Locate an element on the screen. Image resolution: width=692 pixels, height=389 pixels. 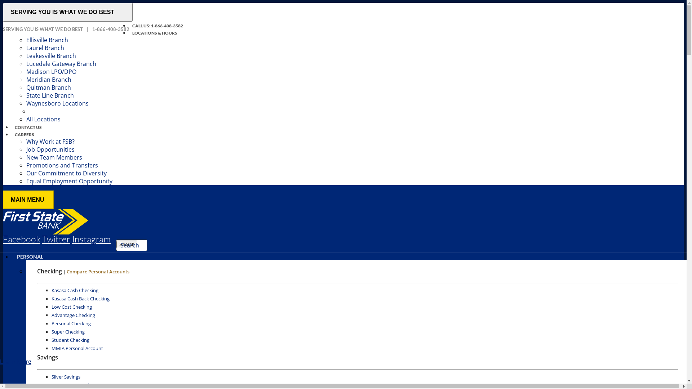
Facebook is located at coordinates (22, 239).